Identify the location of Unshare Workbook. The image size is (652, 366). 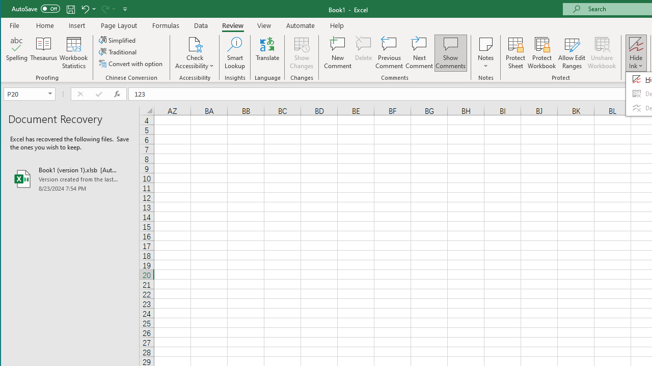
(602, 53).